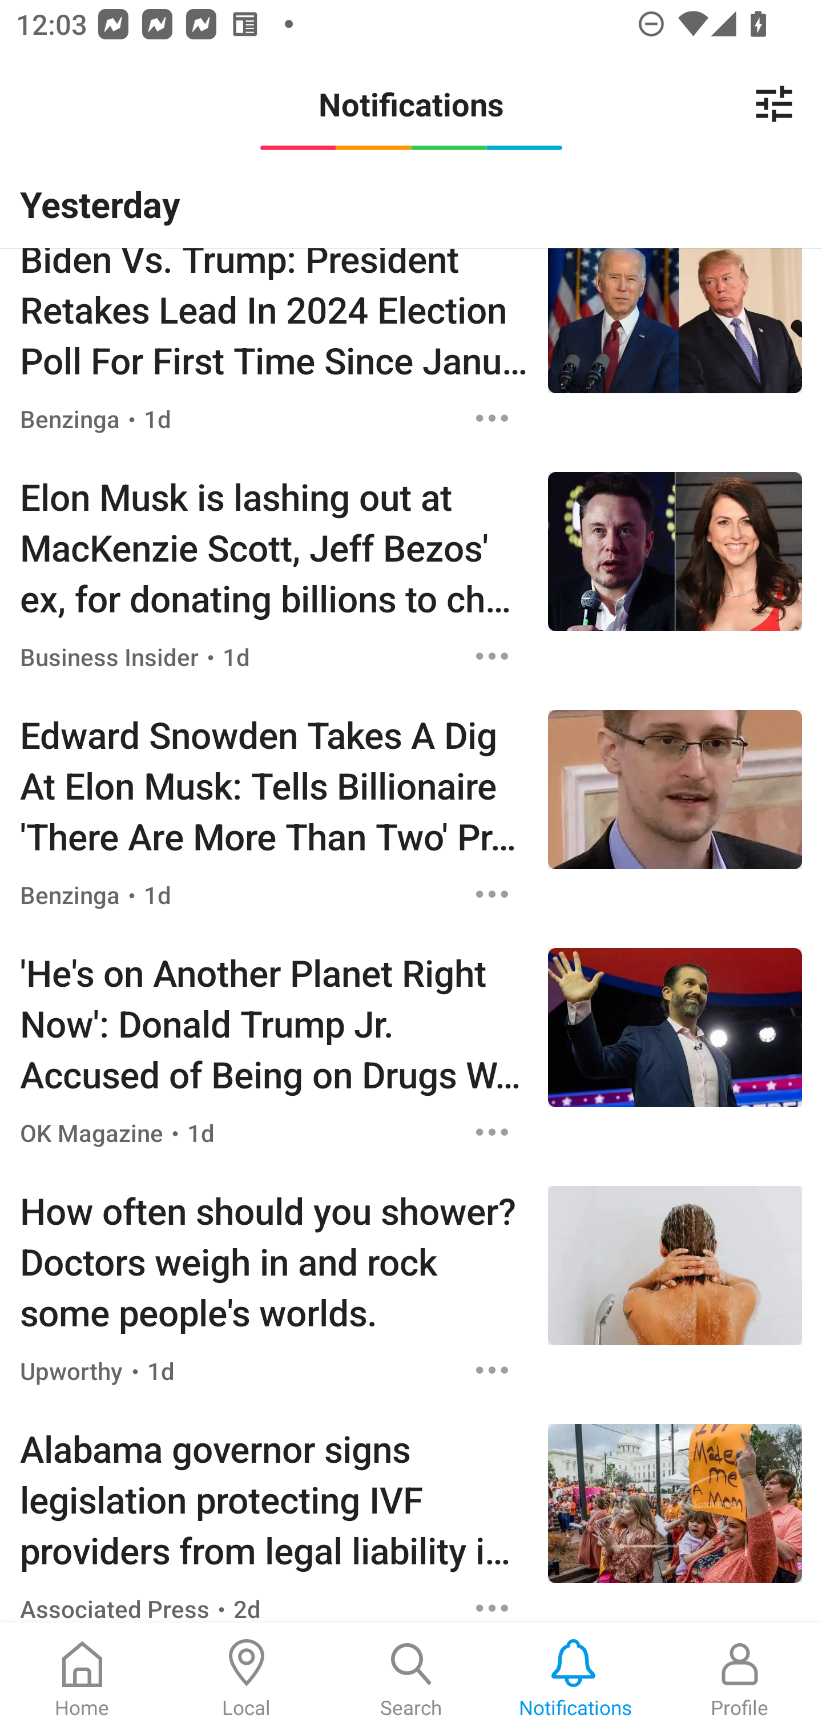 This screenshot has width=822, height=1735. What do you see at coordinates (82, 1679) in the screenshot?
I see `Home` at bounding box center [82, 1679].